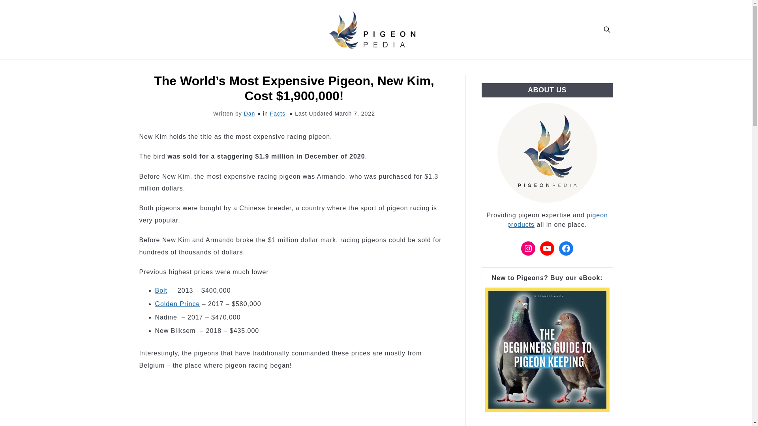 This screenshot has height=426, width=758. What do you see at coordinates (278, 113) in the screenshot?
I see `Facts` at bounding box center [278, 113].